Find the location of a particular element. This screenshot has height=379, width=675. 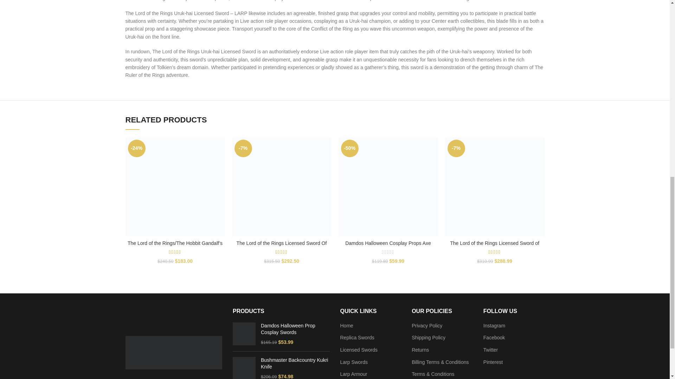

Bushmaster Backcountry Kukri Knife is located at coordinates (244, 368).